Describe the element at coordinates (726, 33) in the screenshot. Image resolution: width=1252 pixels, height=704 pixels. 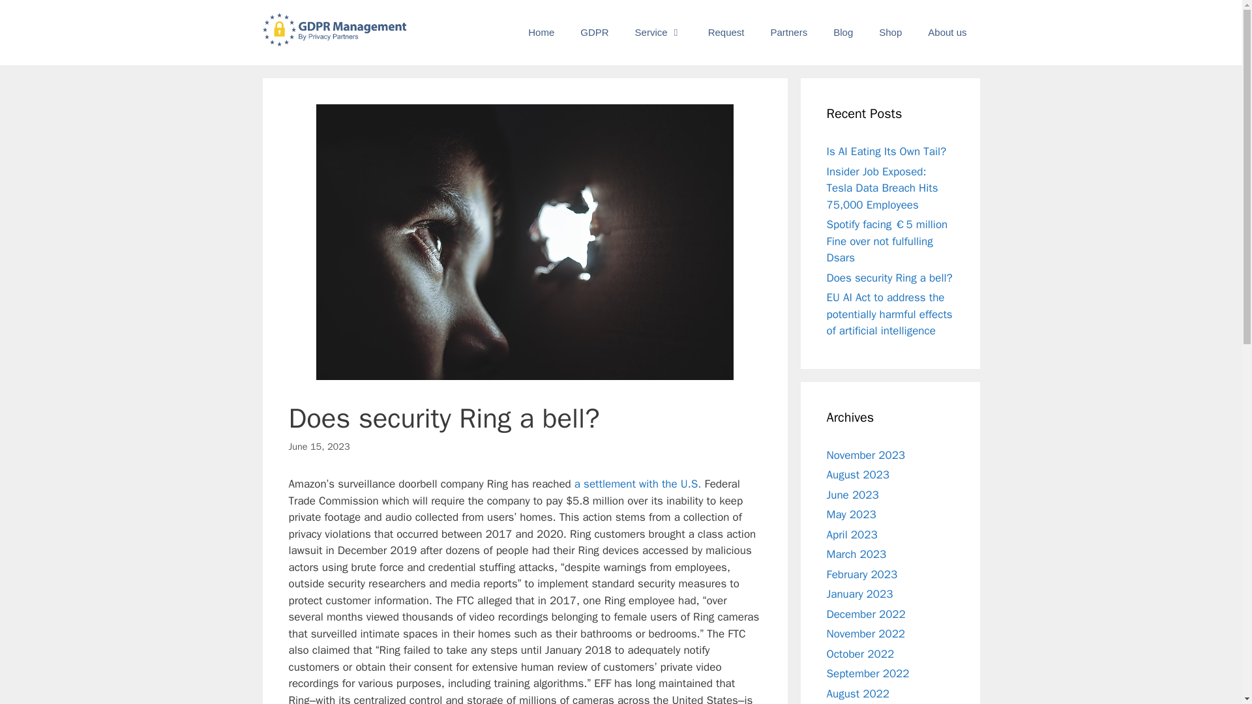
I see `Request` at that location.